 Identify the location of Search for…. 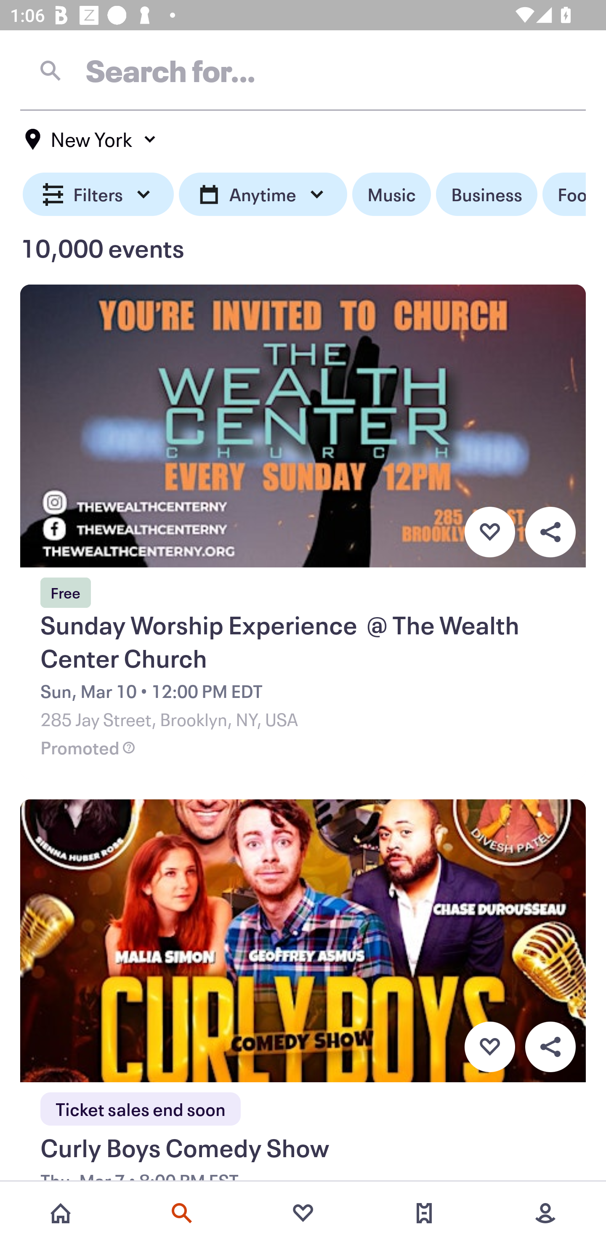
(303, 70).